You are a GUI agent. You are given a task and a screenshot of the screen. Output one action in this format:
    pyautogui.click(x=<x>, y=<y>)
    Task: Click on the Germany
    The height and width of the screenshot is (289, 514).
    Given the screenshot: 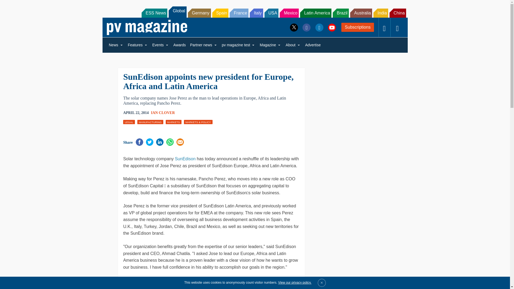 What is the action you would take?
    pyautogui.click(x=199, y=13)
    